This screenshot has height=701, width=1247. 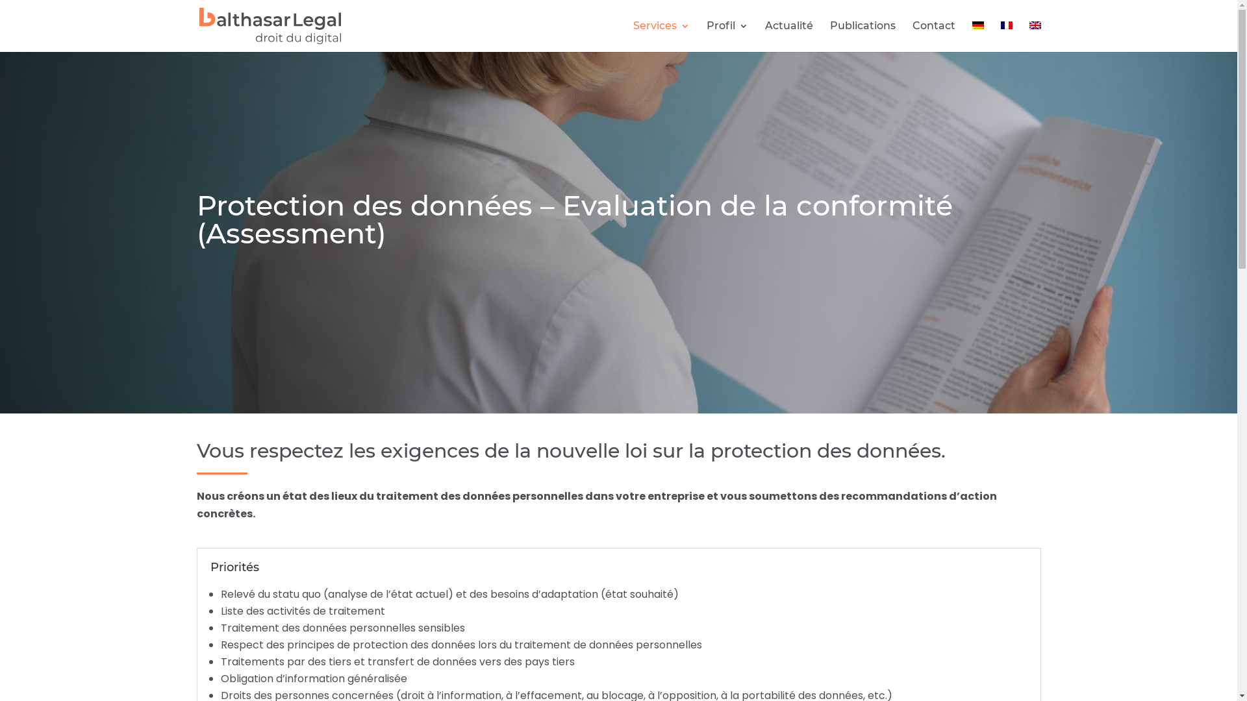 What do you see at coordinates (933, 36) in the screenshot?
I see `Contact` at bounding box center [933, 36].